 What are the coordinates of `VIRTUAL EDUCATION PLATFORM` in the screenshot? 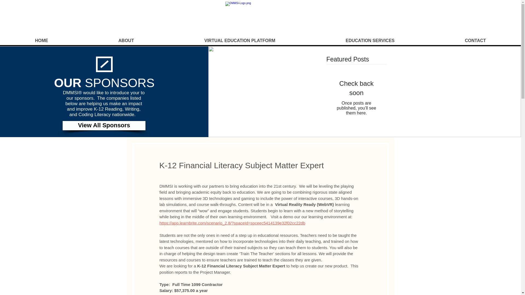 It's located at (240, 40).